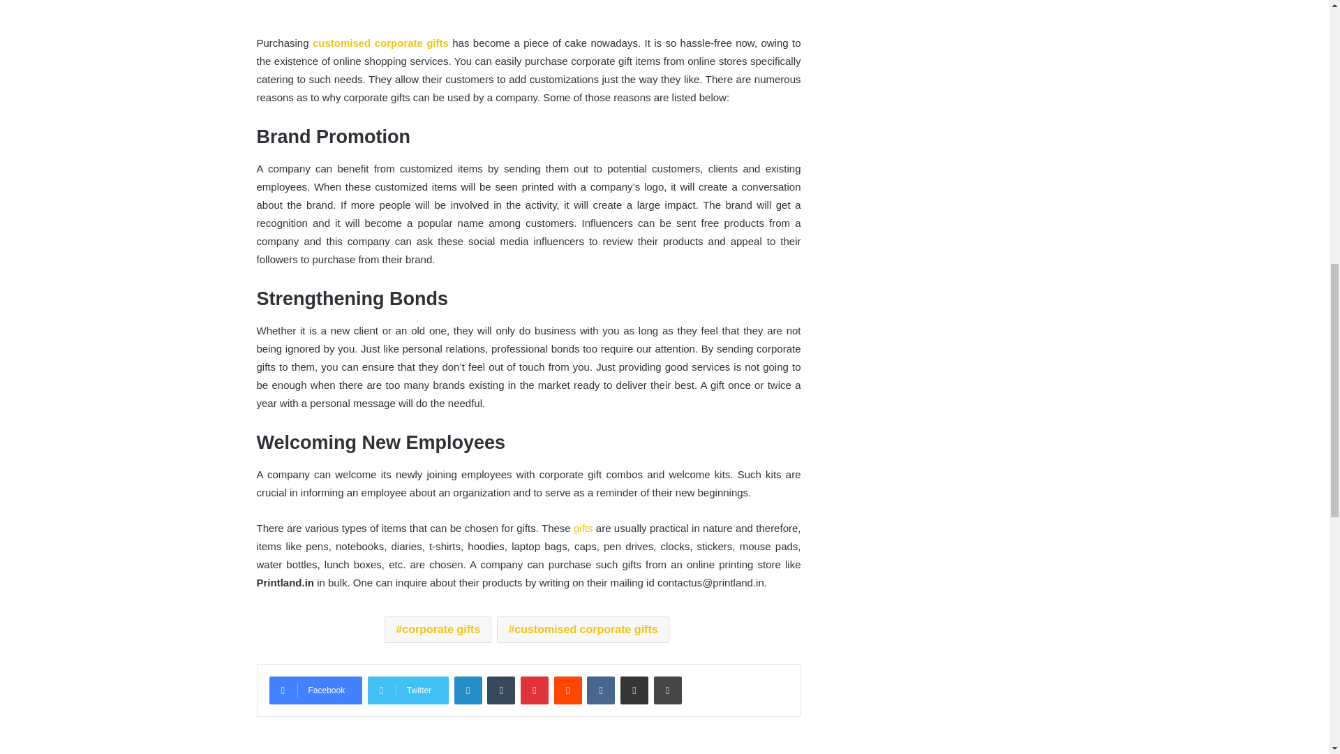  What do you see at coordinates (315, 690) in the screenshot?
I see `Facebook` at bounding box center [315, 690].